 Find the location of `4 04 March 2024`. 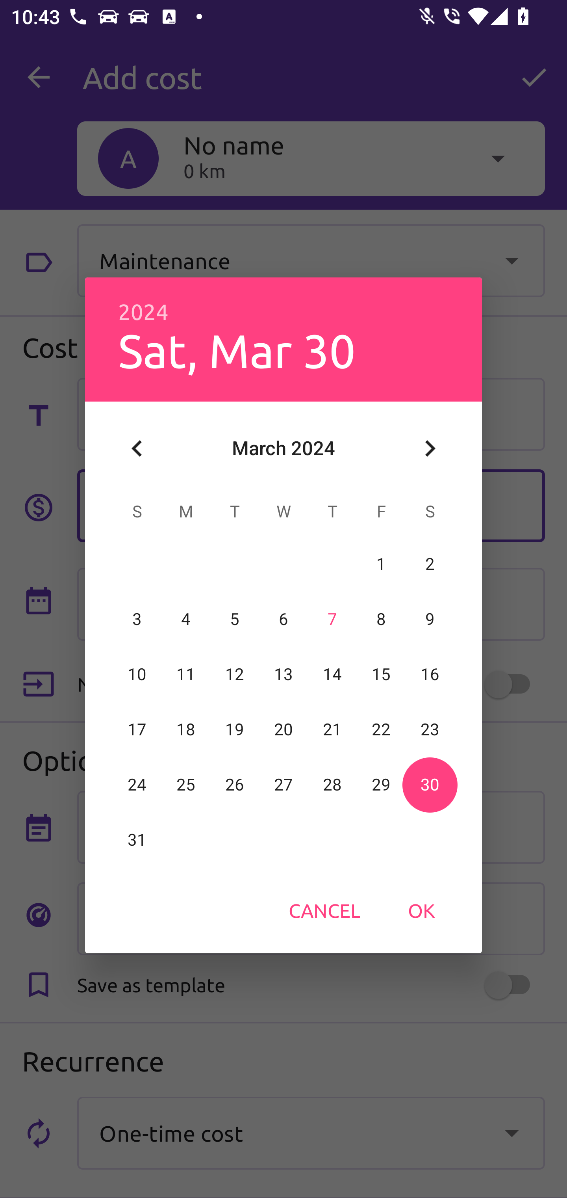

4 04 March 2024 is located at coordinates (186, 619).